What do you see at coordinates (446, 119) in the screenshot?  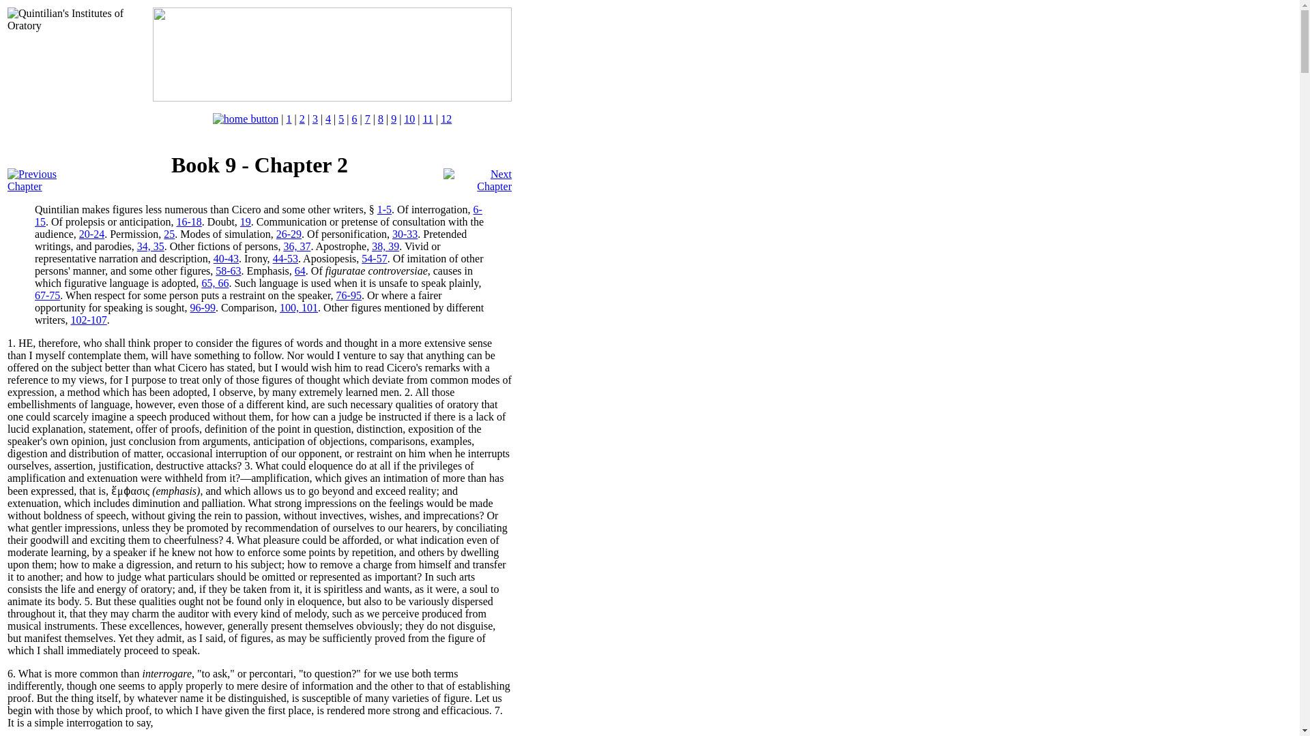 I see `12` at bounding box center [446, 119].